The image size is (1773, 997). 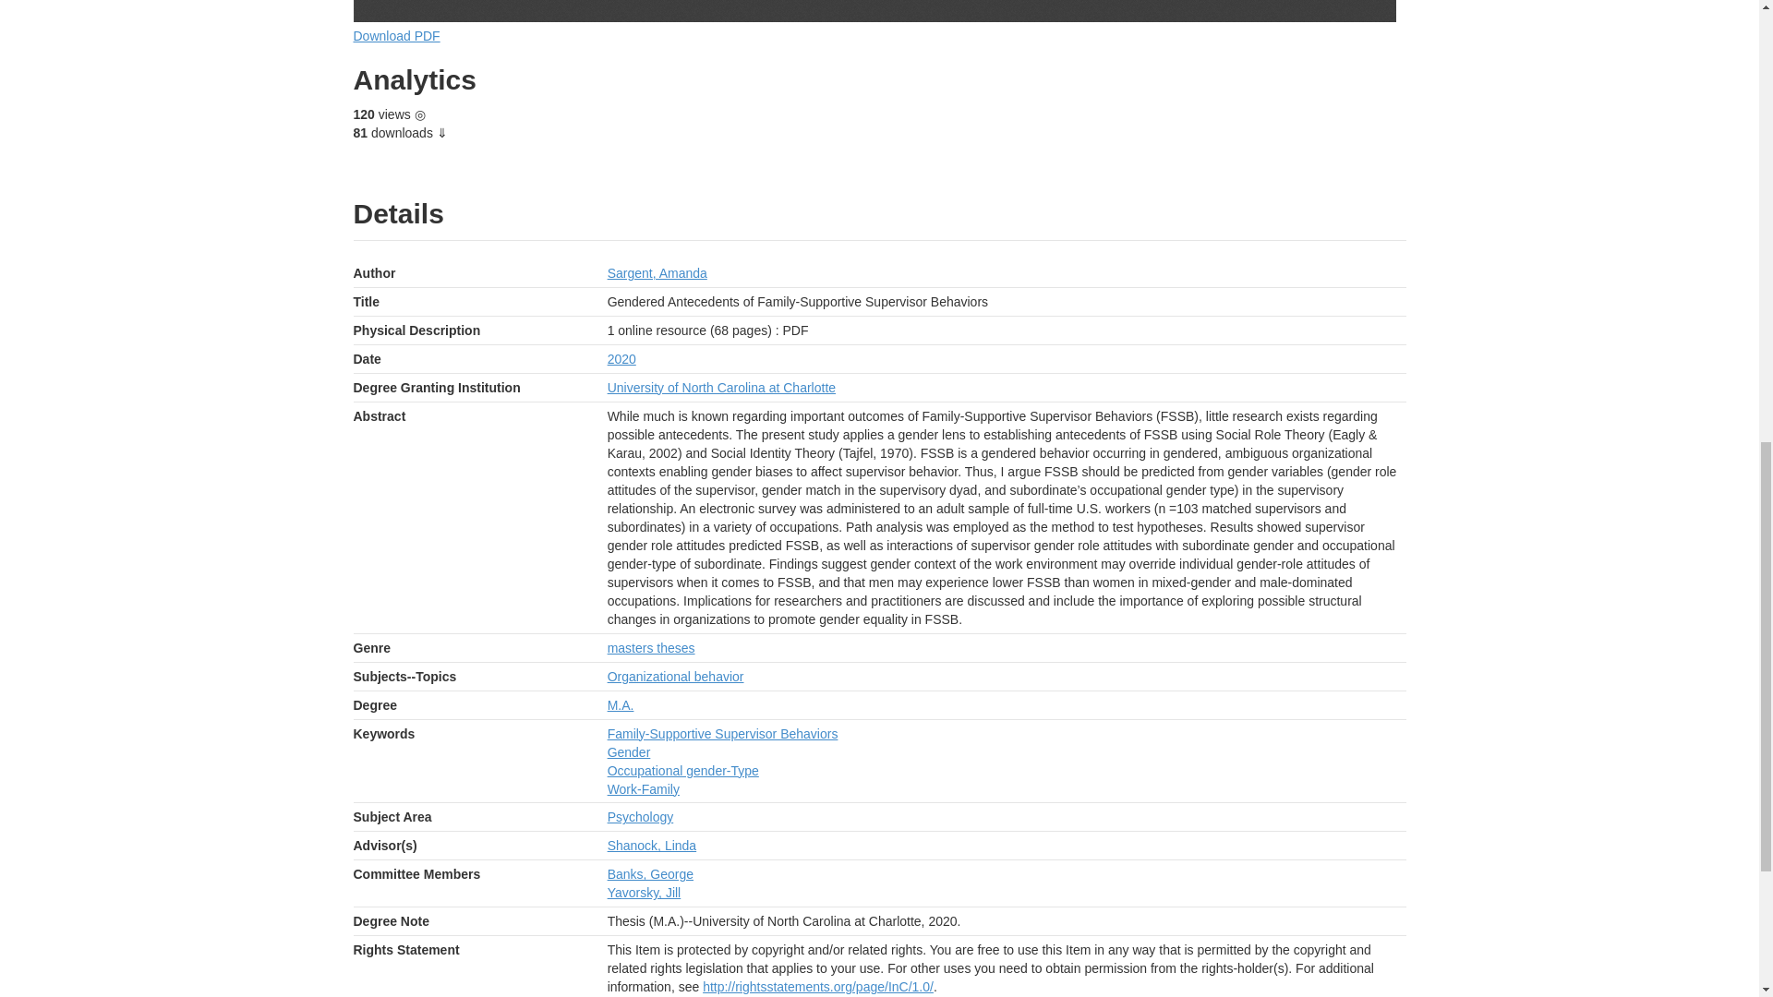 What do you see at coordinates (621, 705) in the screenshot?
I see `M.A.` at bounding box center [621, 705].